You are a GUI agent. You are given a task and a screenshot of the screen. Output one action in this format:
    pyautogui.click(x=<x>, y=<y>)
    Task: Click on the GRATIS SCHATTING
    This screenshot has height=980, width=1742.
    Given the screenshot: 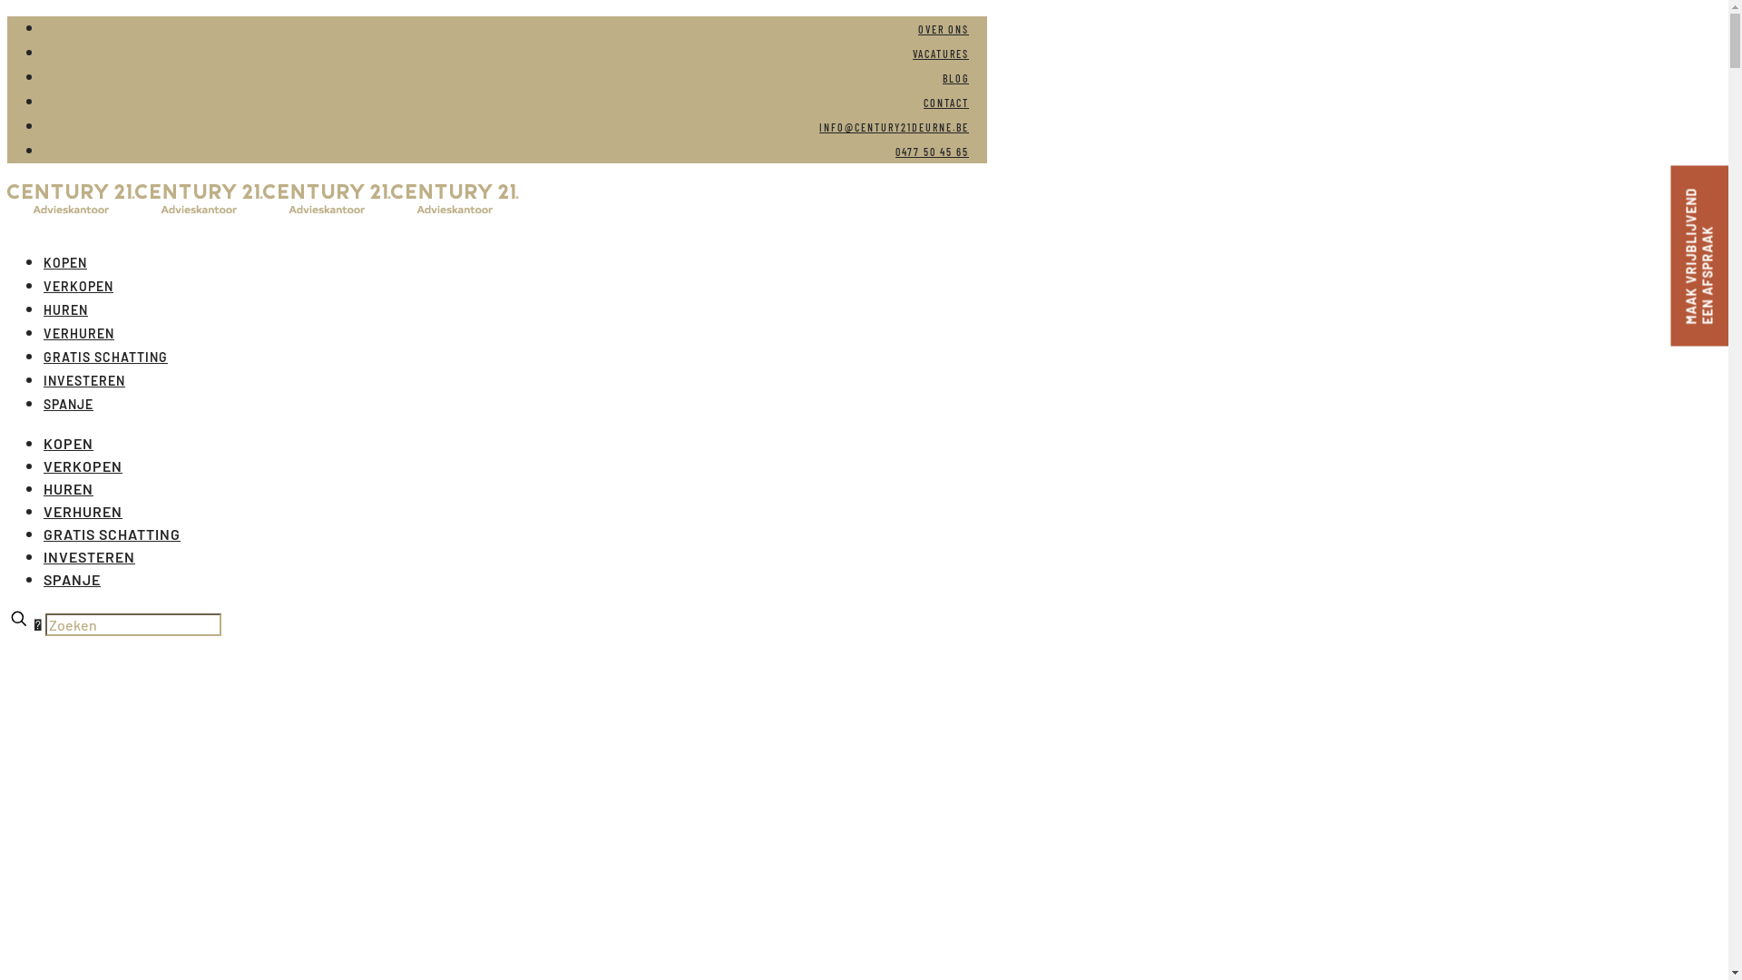 What is the action you would take?
    pyautogui.click(x=113, y=534)
    